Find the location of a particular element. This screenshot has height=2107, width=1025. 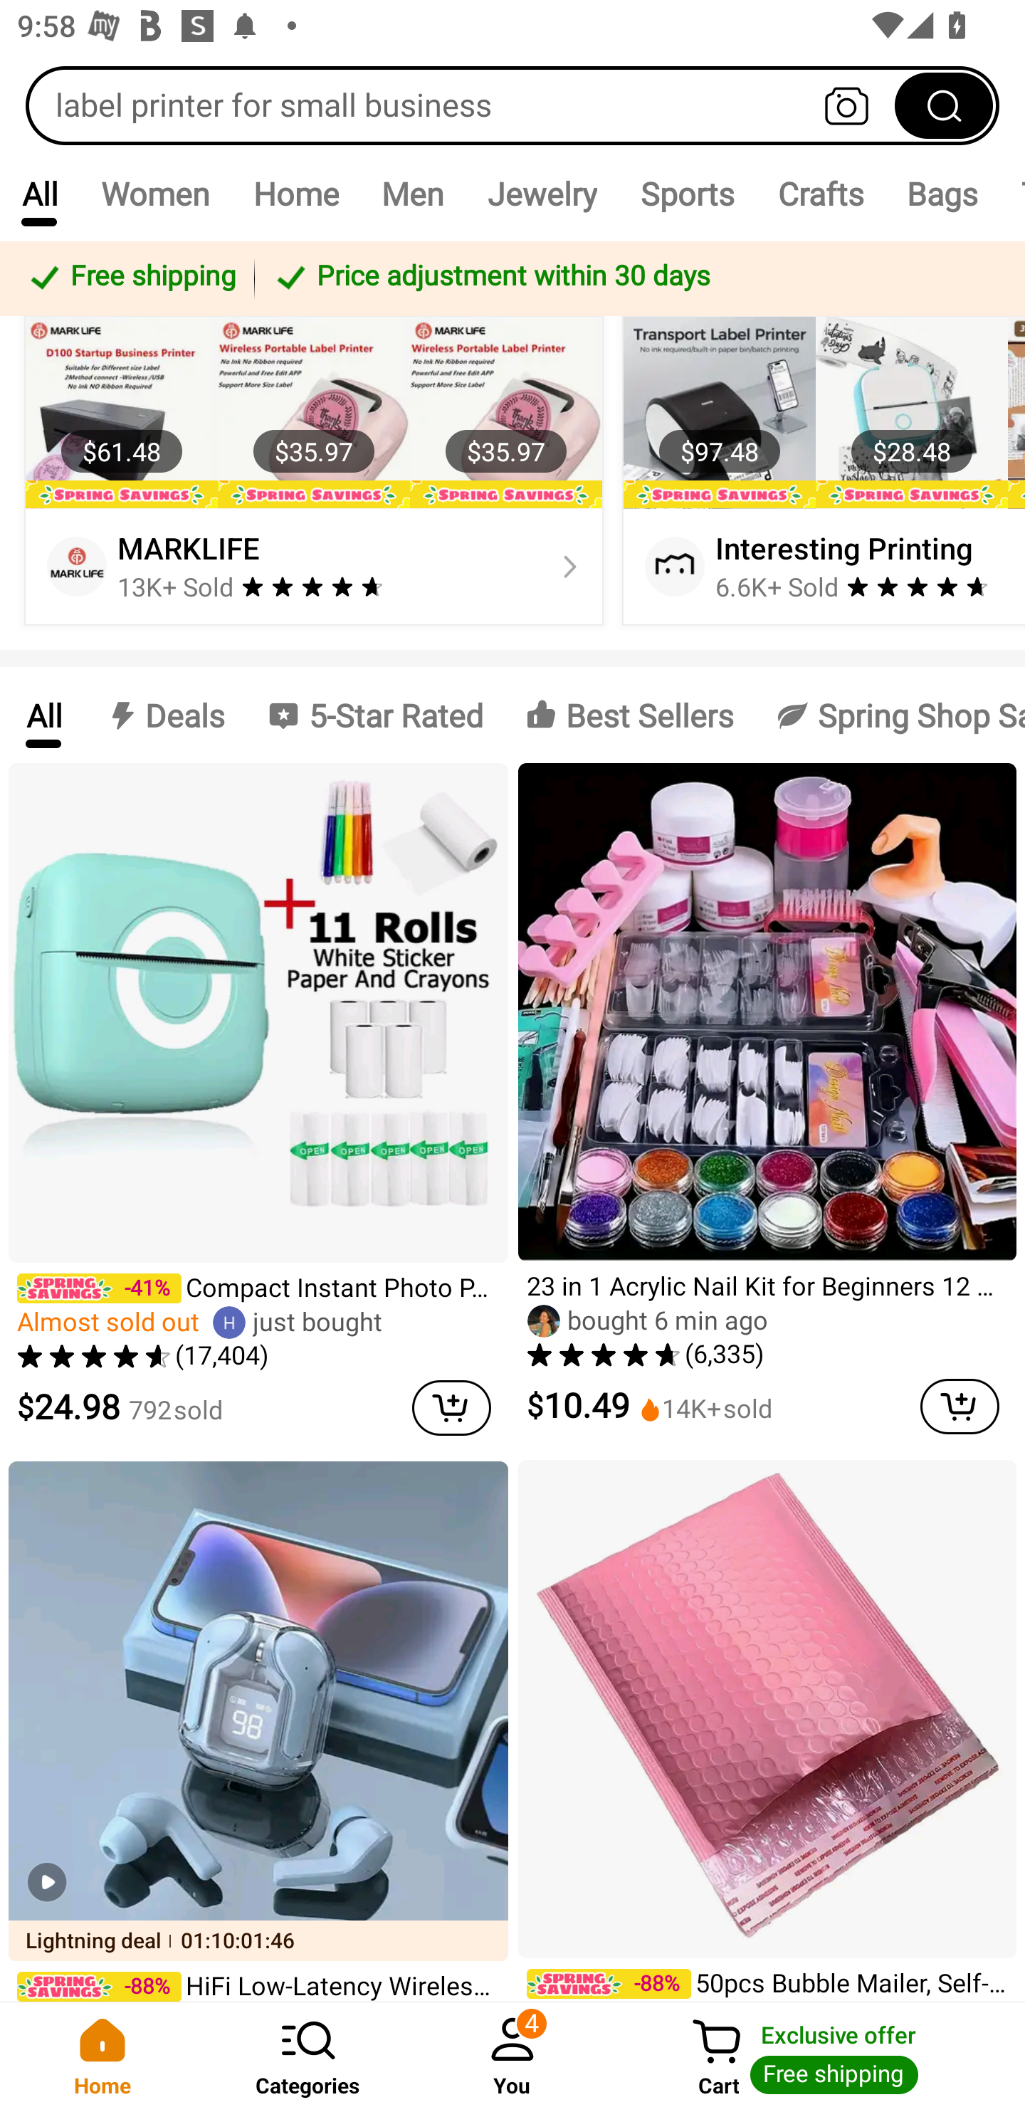

Home is located at coordinates (295, 194).